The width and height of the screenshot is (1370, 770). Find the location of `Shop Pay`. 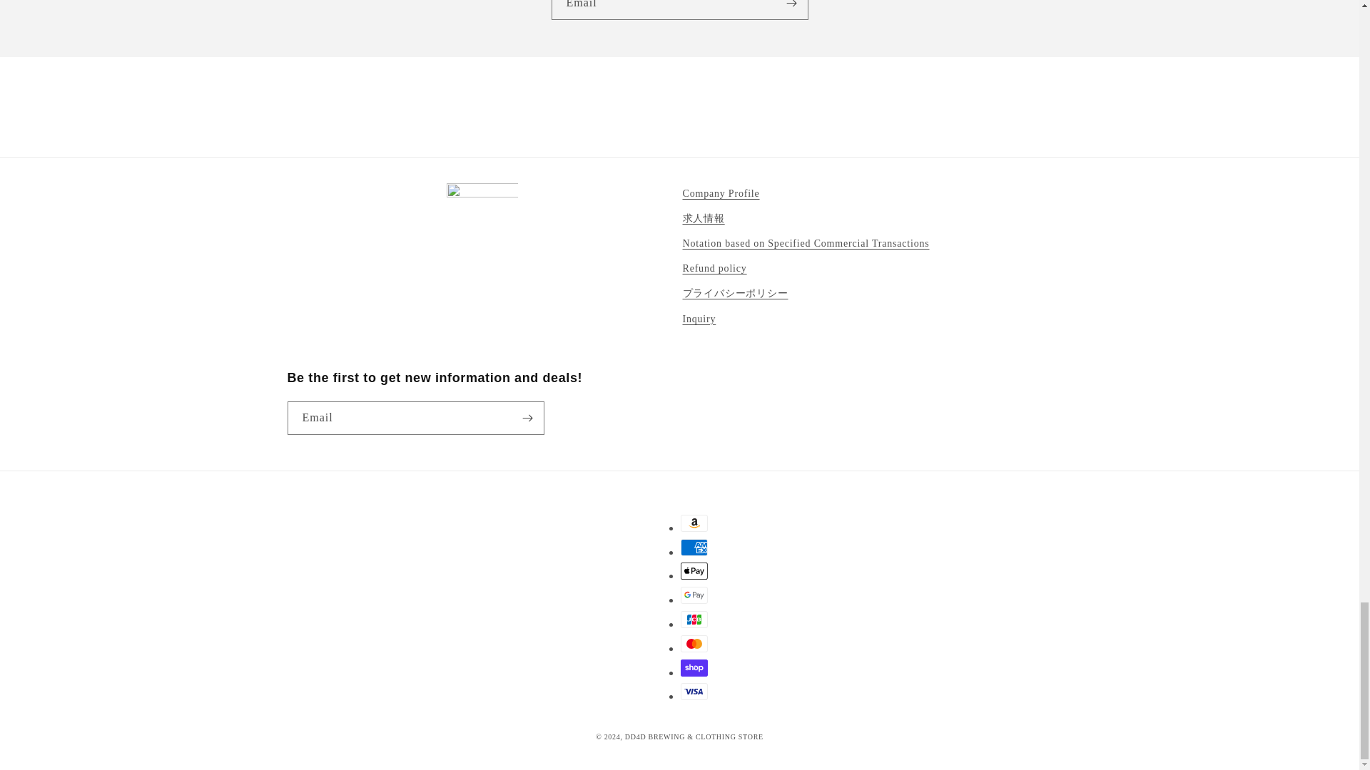

Shop Pay is located at coordinates (694, 667).